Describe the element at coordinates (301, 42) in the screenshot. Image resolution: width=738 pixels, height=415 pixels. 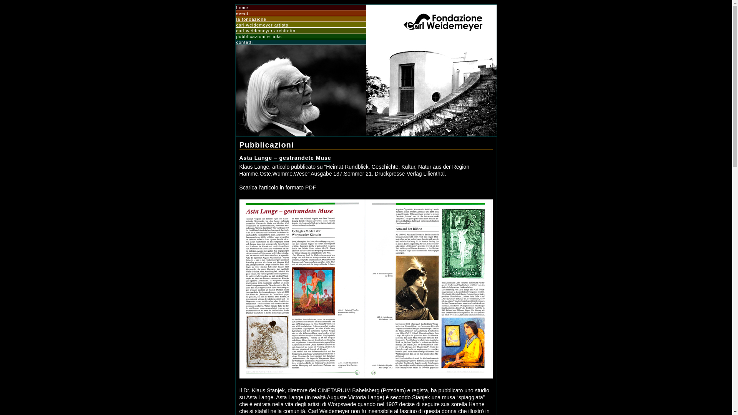
I see `contatti` at that location.